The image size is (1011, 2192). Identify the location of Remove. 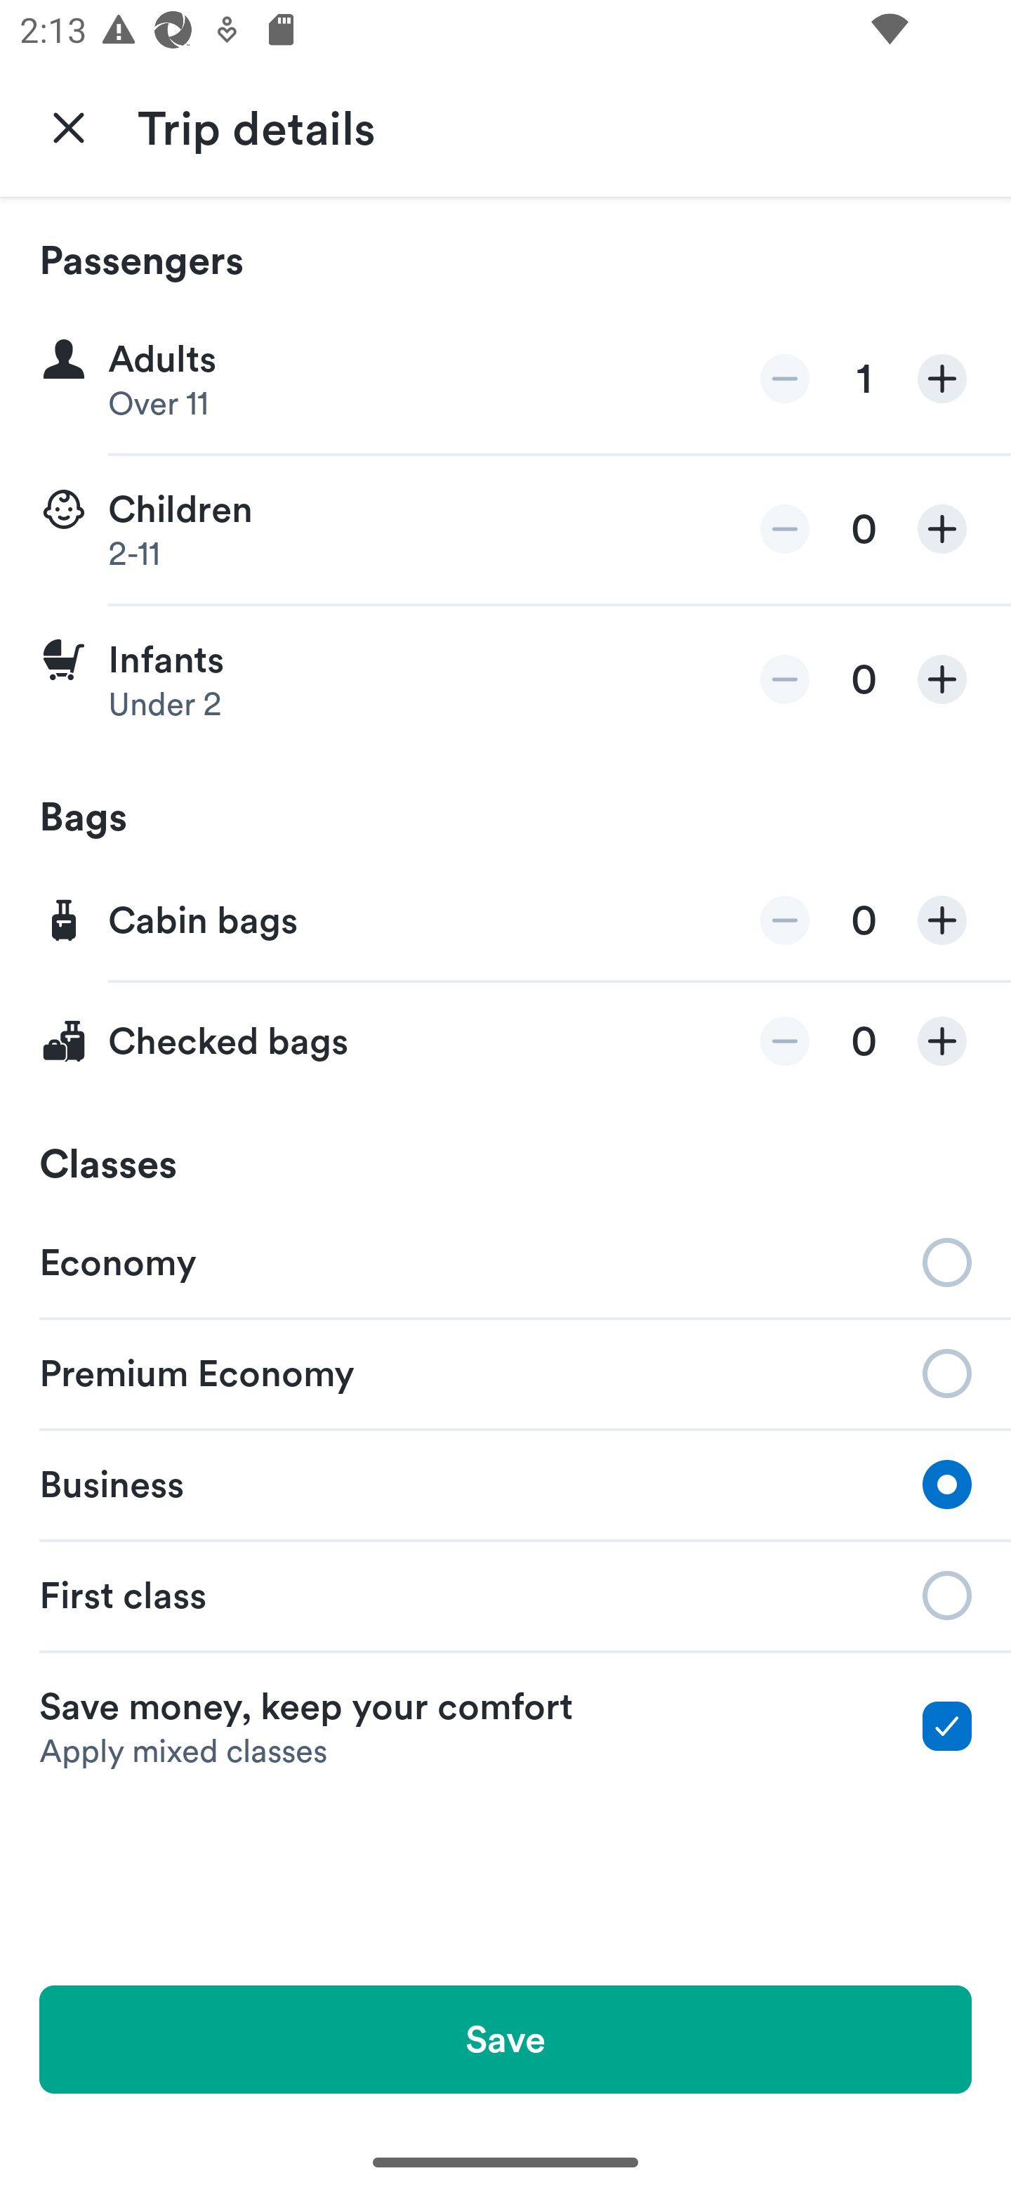
(785, 379).